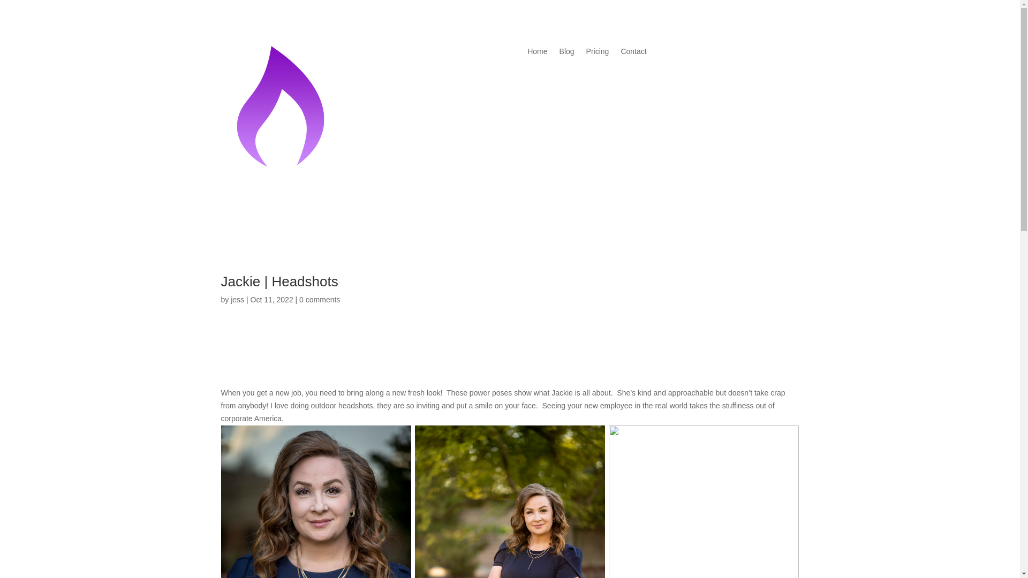 The width and height of the screenshot is (1028, 578). What do you see at coordinates (566, 54) in the screenshot?
I see `Blog` at bounding box center [566, 54].